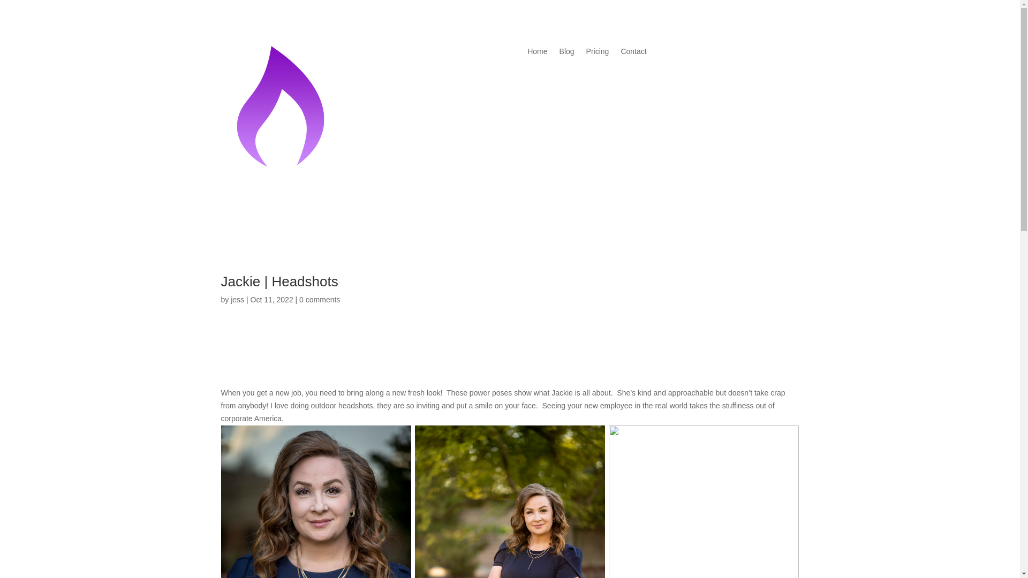 The width and height of the screenshot is (1028, 578). What do you see at coordinates (566, 54) in the screenshot?
I see `Blog` at bounding box center [566, 54].